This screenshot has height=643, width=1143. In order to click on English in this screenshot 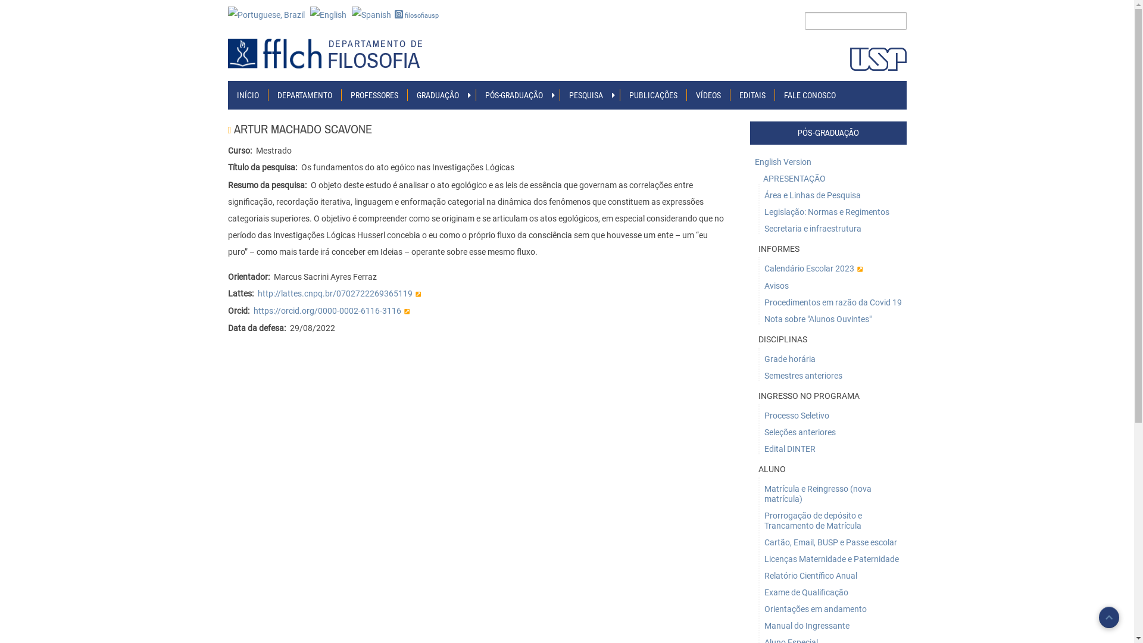, I will do `click(327, 14)`.